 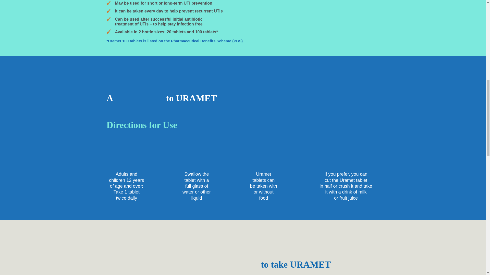 What do you see at coordinates (122, 156) in the screenshot?
I see `icon direction` at bounding box center [122, 156].